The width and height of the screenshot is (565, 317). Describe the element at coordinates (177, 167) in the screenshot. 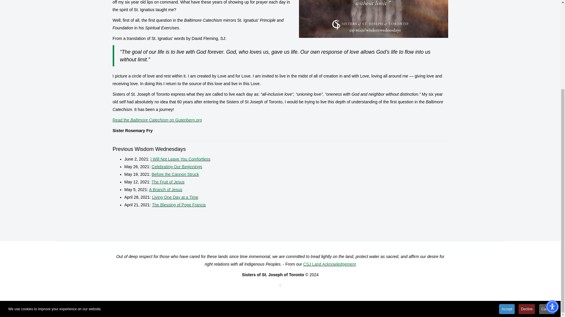

I see `Celebrating Our Beginnings` at that location.